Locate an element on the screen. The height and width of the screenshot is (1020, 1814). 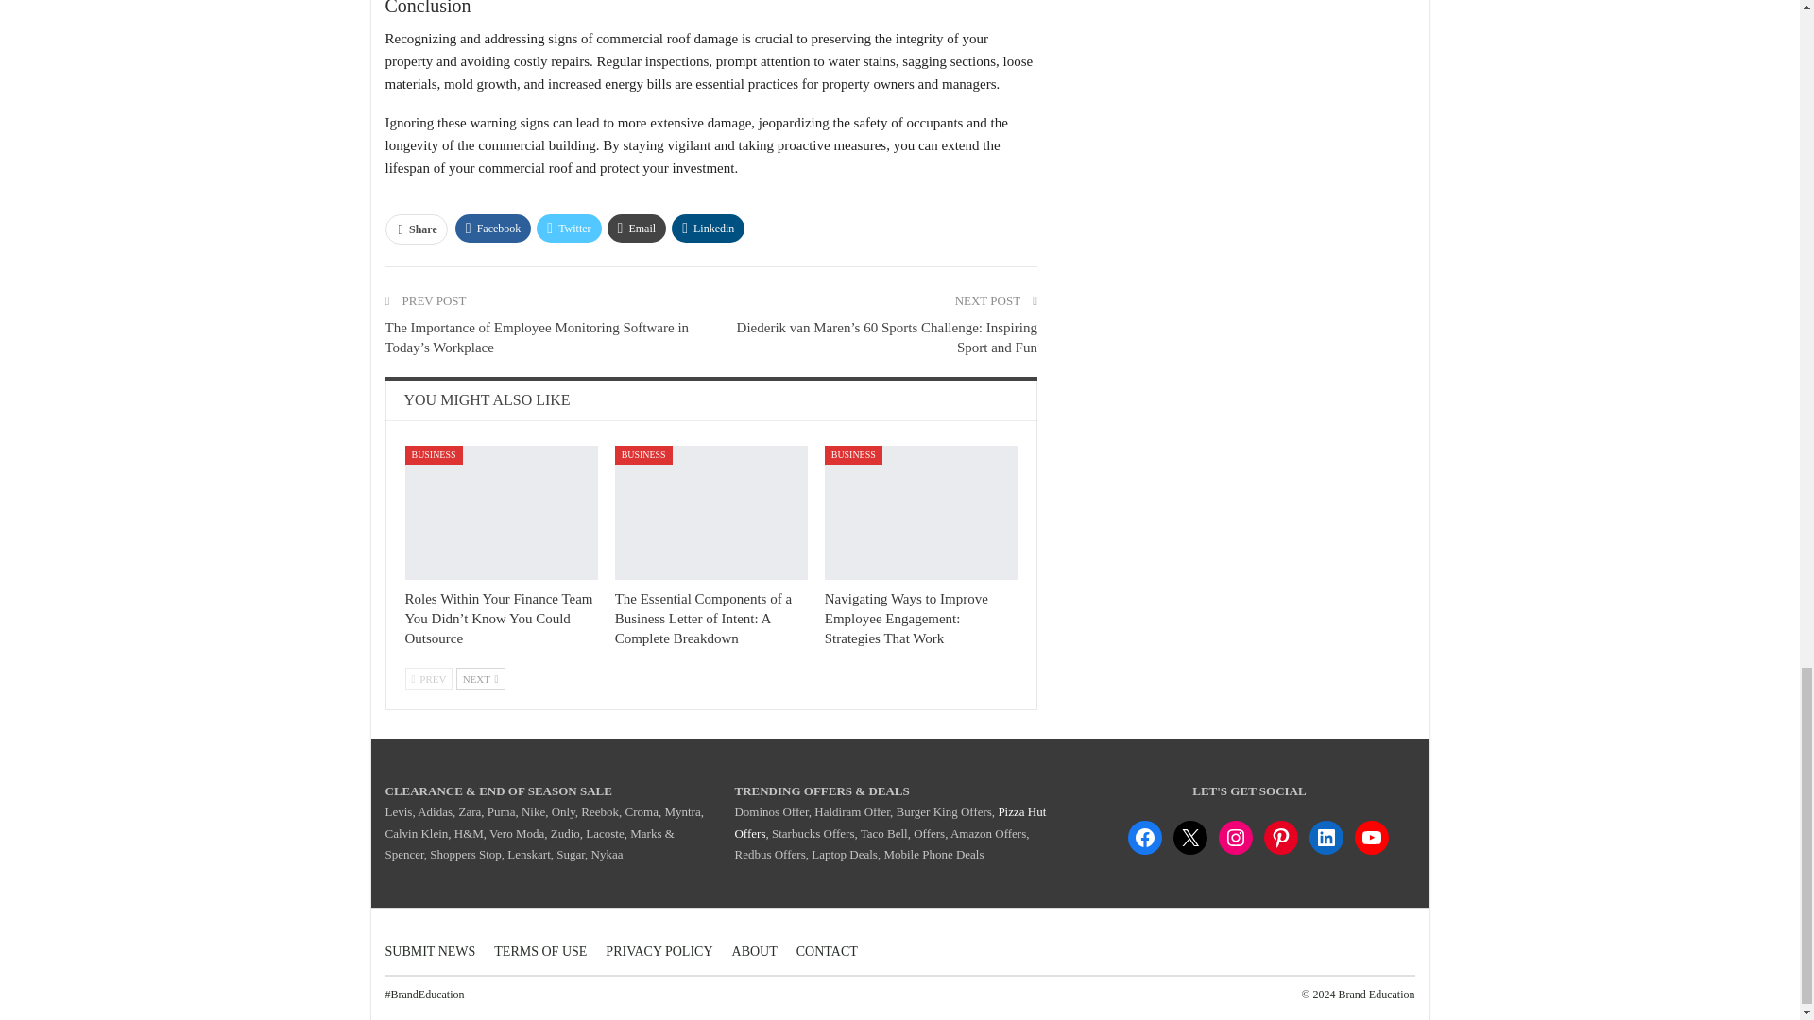
YOU MIGHT ALSO LIKE is located at coordinates (488, 399).